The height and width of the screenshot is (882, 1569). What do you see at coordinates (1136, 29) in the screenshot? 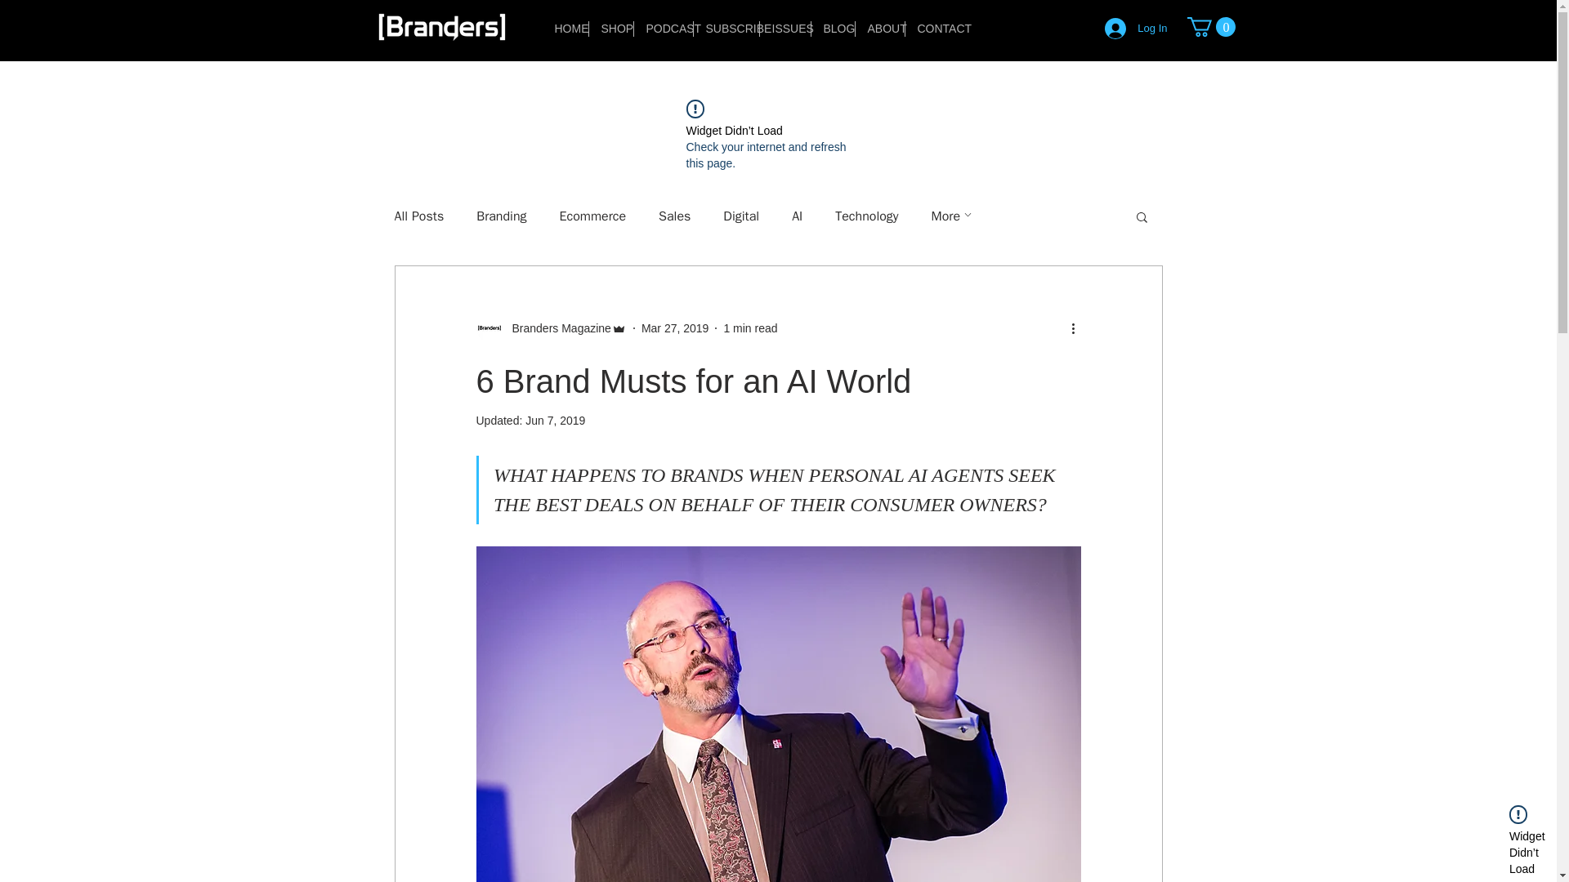
I see `Log In` at bounding box center [1136, 29].